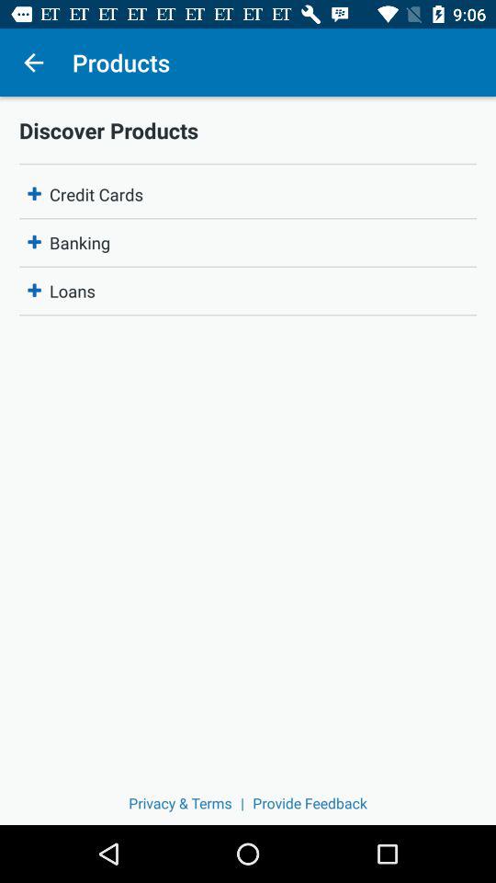  I want to click on tap item to the left of | item, so click(180, 802).